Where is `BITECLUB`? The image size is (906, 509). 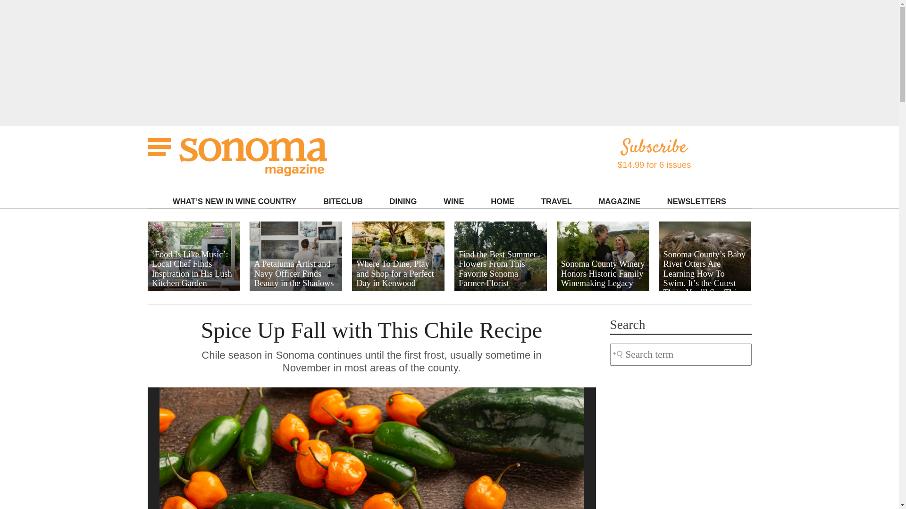
BITECLUB is located at coordinates (343, 201).